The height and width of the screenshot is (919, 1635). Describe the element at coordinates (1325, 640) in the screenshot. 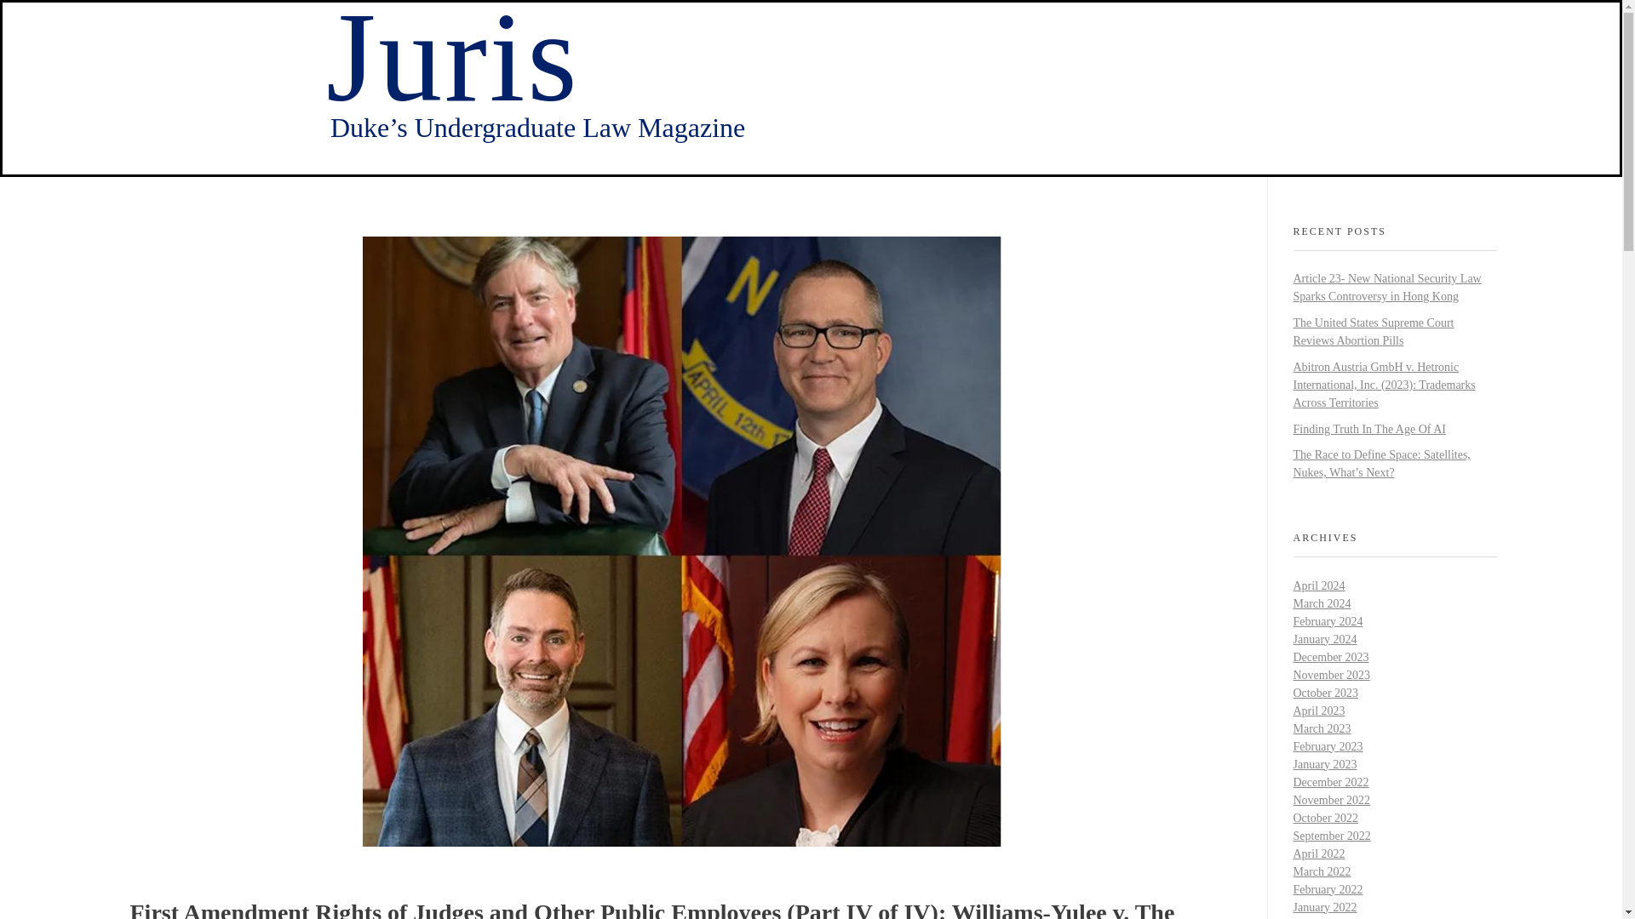

I see `January 2024` at that location.